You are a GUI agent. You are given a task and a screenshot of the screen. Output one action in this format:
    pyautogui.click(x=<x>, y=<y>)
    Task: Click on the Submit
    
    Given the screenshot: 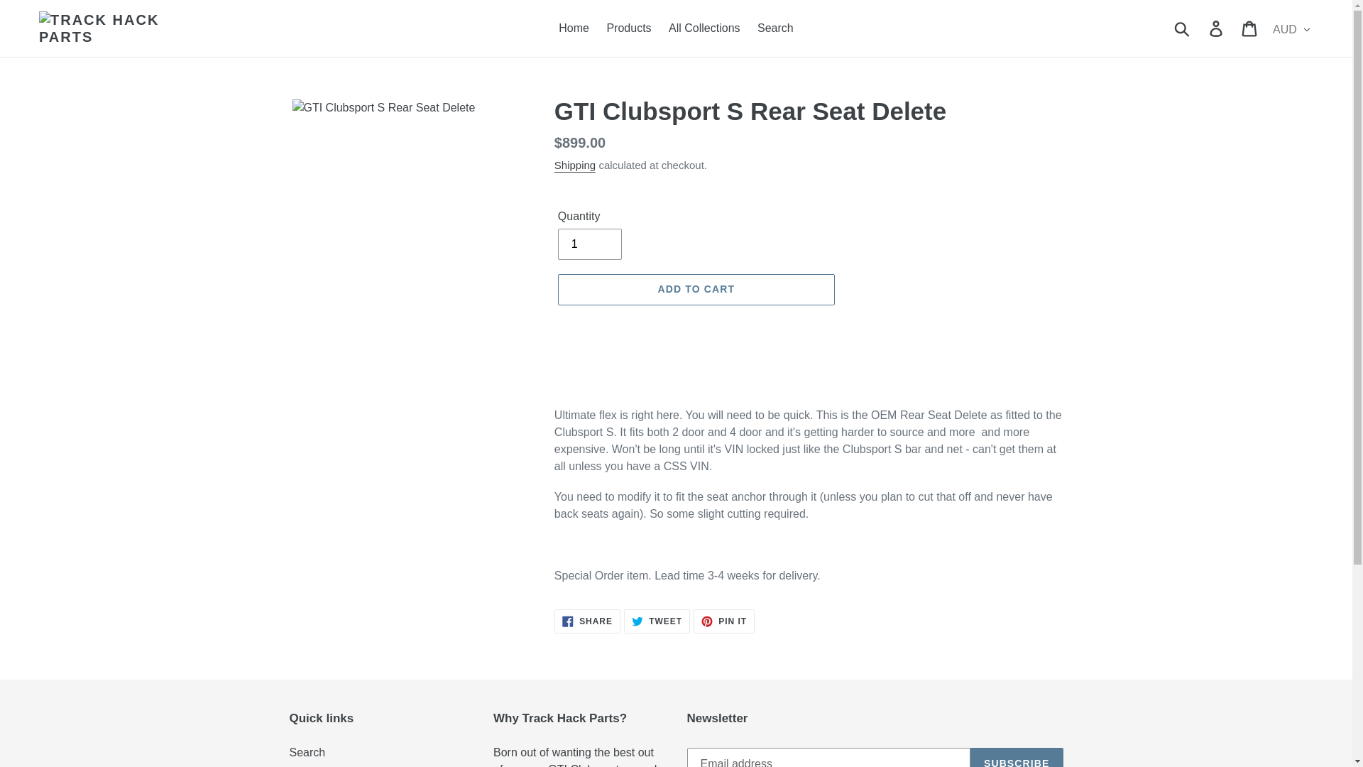 What is the action you would take?
    pyautogui.click(x=775, y=28)
    